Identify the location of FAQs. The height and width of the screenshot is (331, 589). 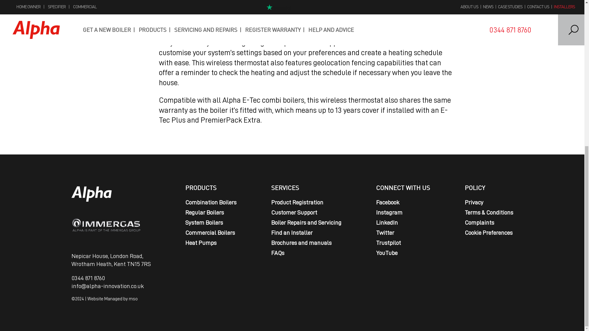
(278, 253).